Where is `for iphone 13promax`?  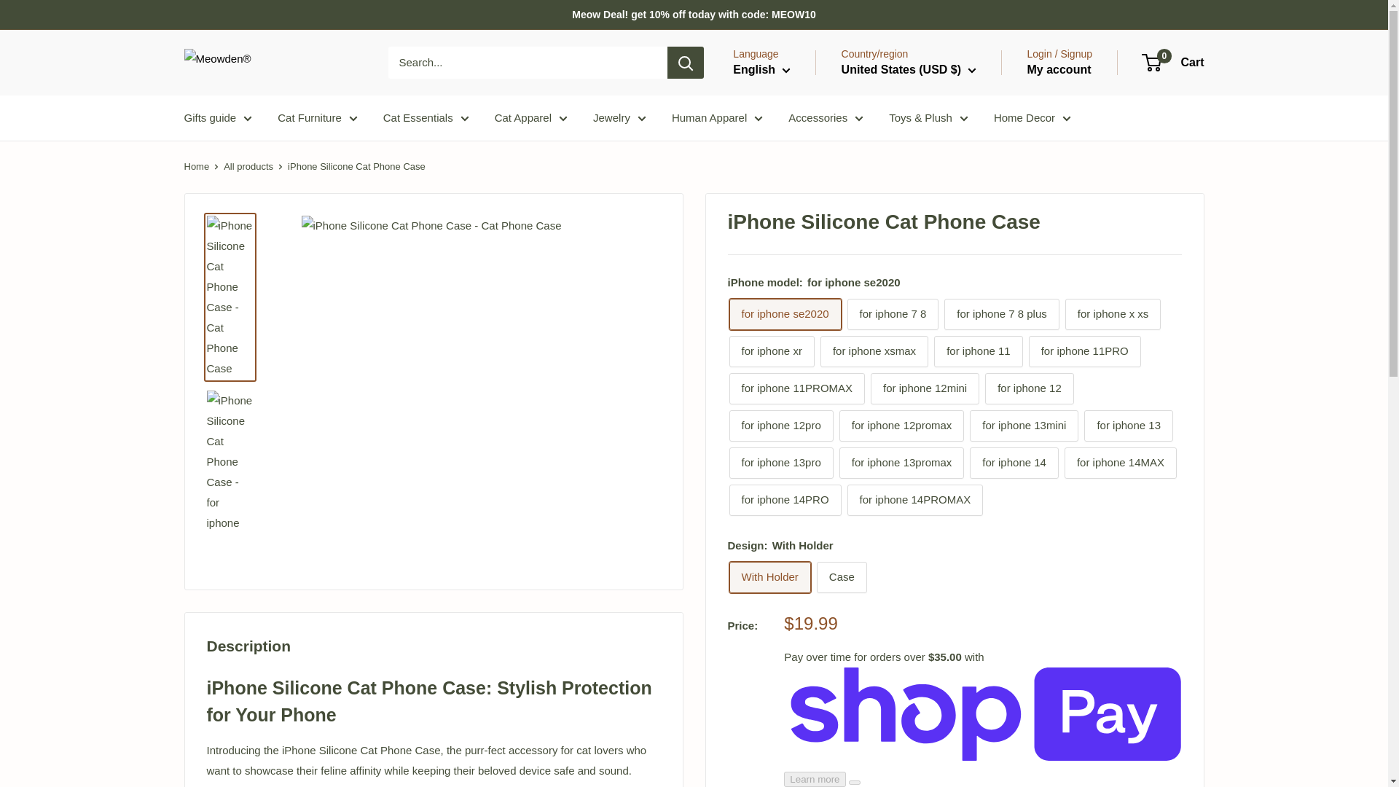
for iphone 13promax is located at coordinates (902, 463).